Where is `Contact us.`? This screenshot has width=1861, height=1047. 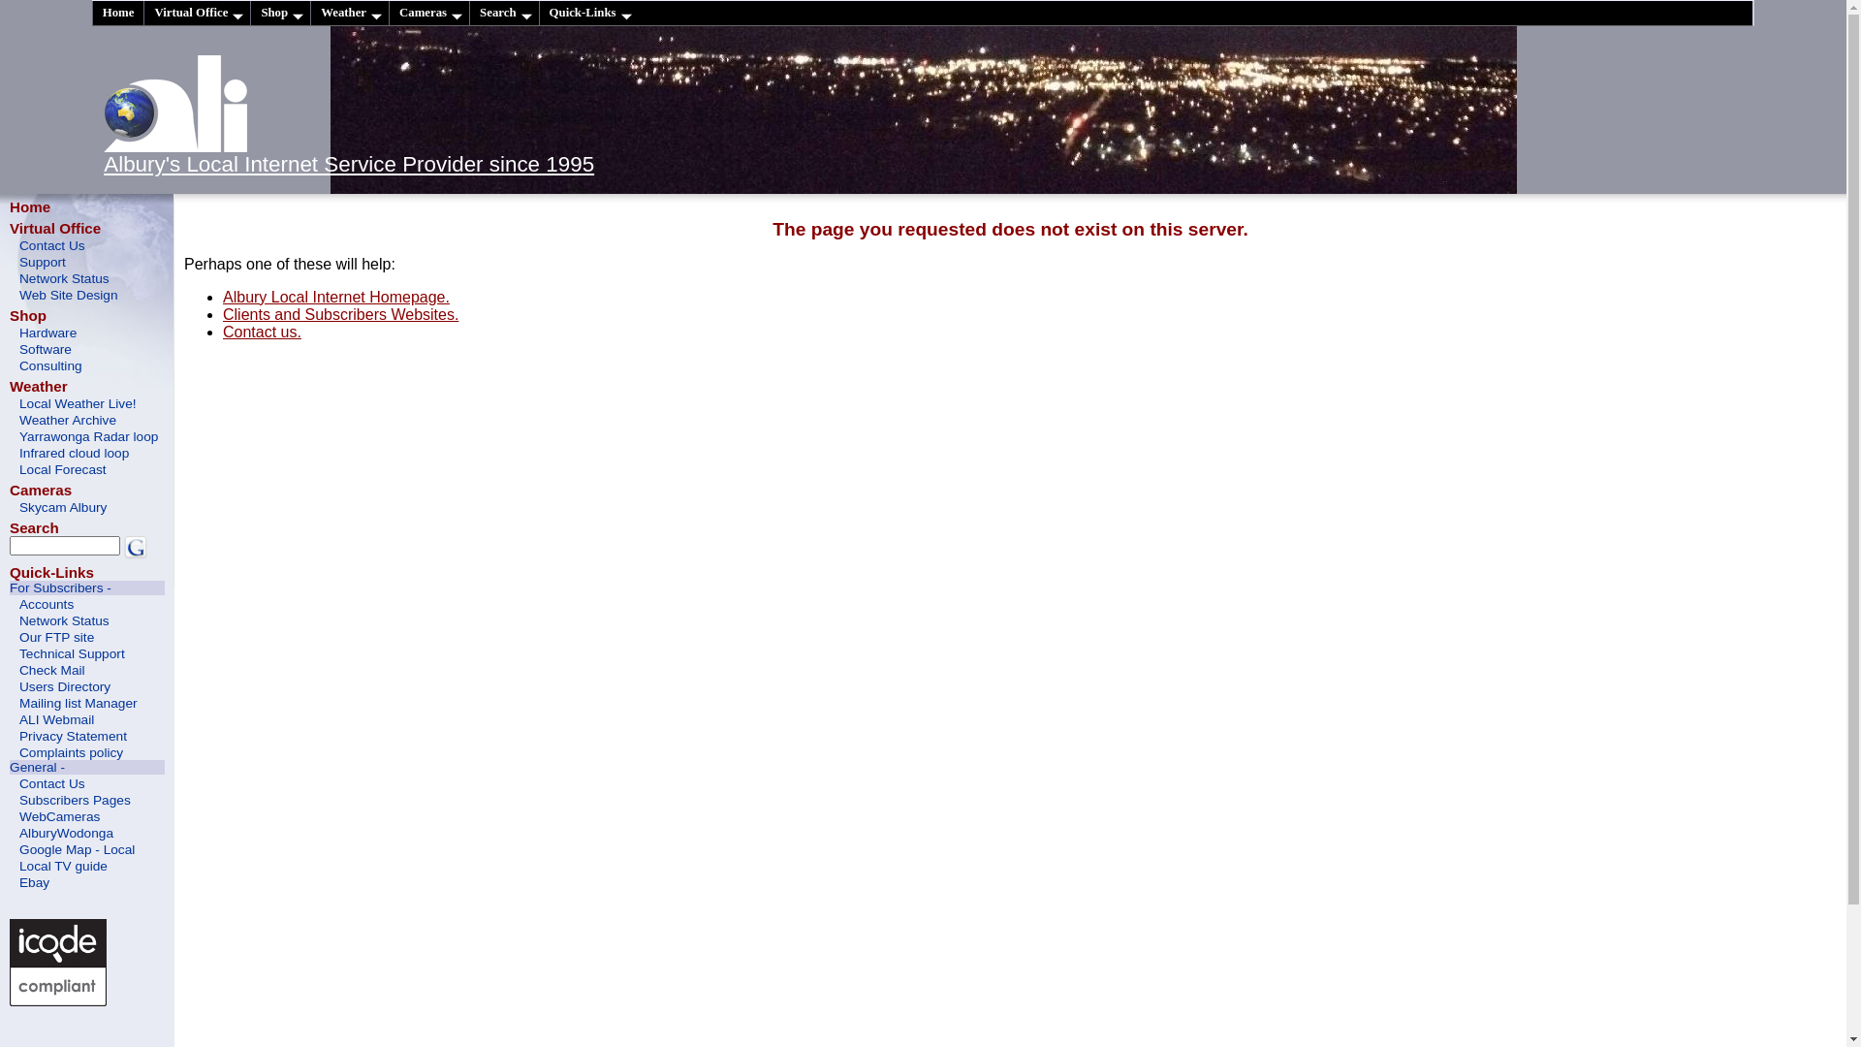
Contact us. is located at coordinates (262, 332).